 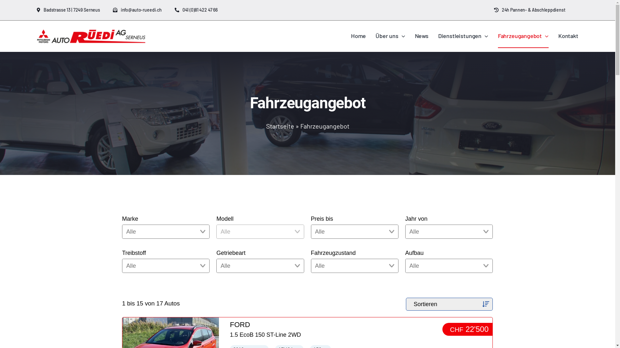 What do you see at coordinates (358, 36) in the screenshot?
I see `Home` at bounding box center [358, 36].